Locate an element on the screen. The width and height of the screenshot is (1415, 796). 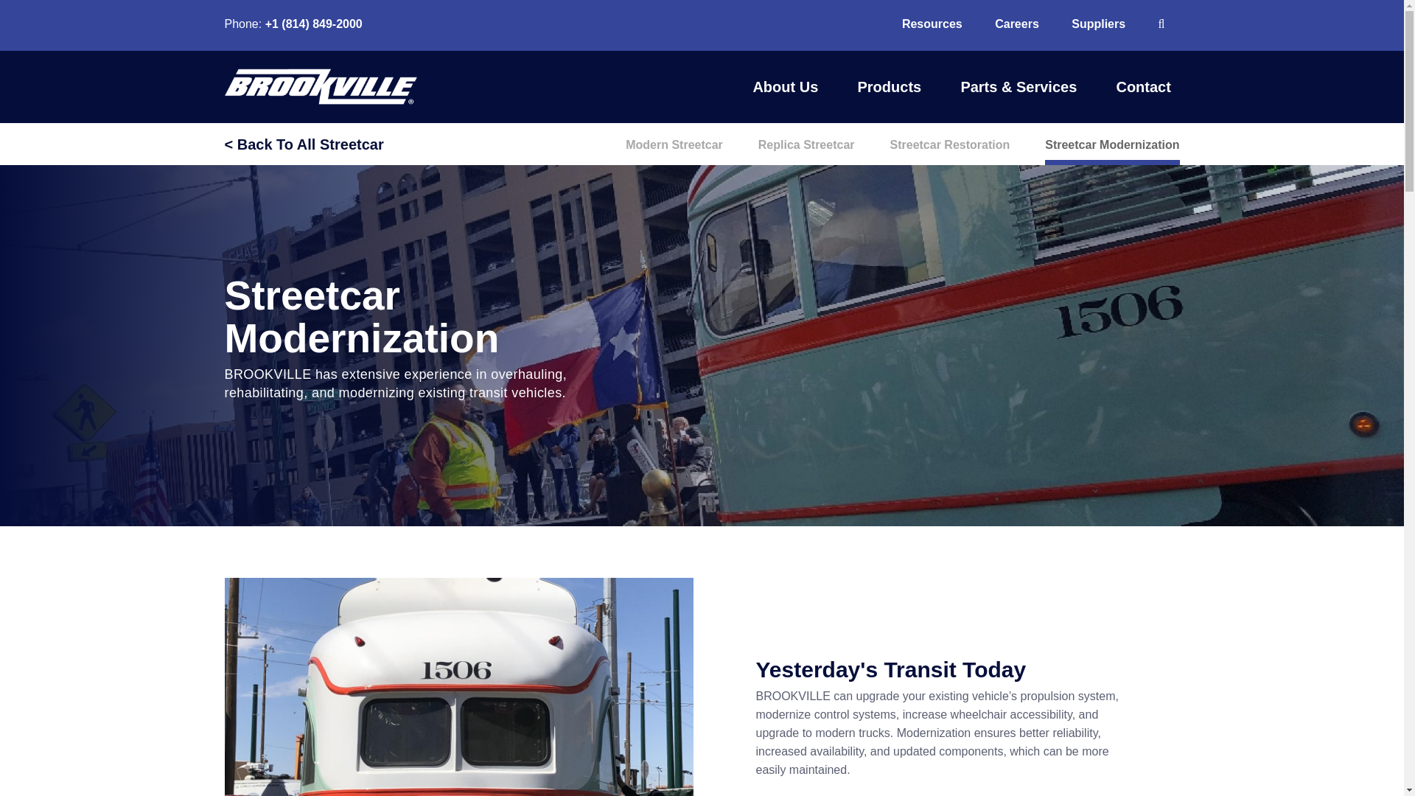
Products is located at coordinates (889, 85).